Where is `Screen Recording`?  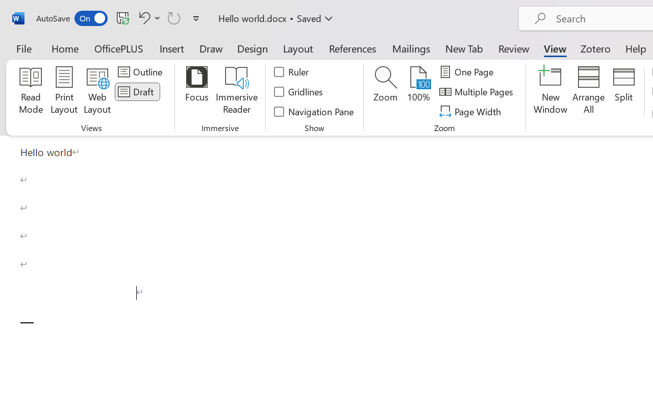
Screen Recording is located at coordinates (148, 58).